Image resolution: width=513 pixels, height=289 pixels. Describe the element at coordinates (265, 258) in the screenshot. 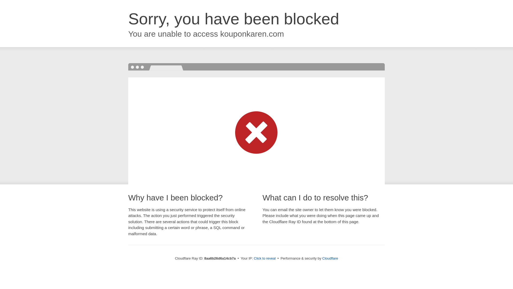

I see `Click to reveal` at that location.